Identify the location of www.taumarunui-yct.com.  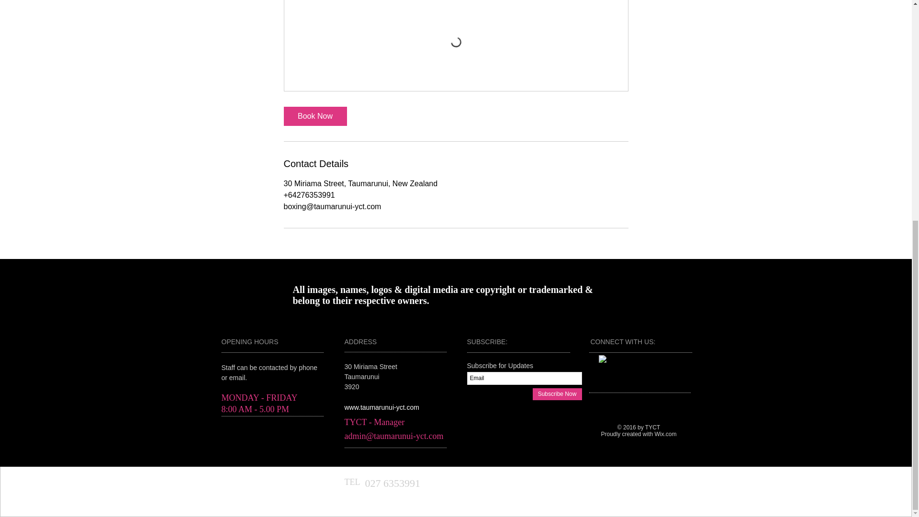
(382, 407).